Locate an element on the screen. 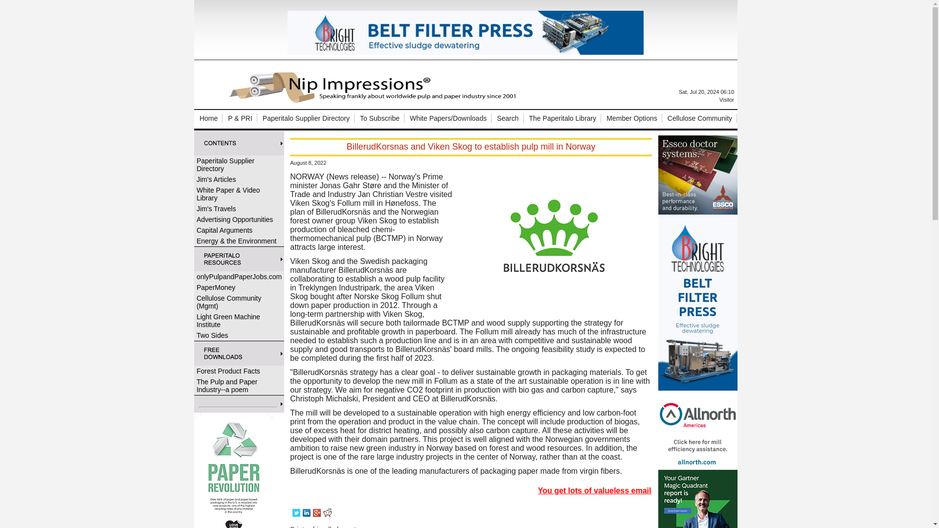 The image size is (939, 528). Reddit is located at coordinates (328, 513).